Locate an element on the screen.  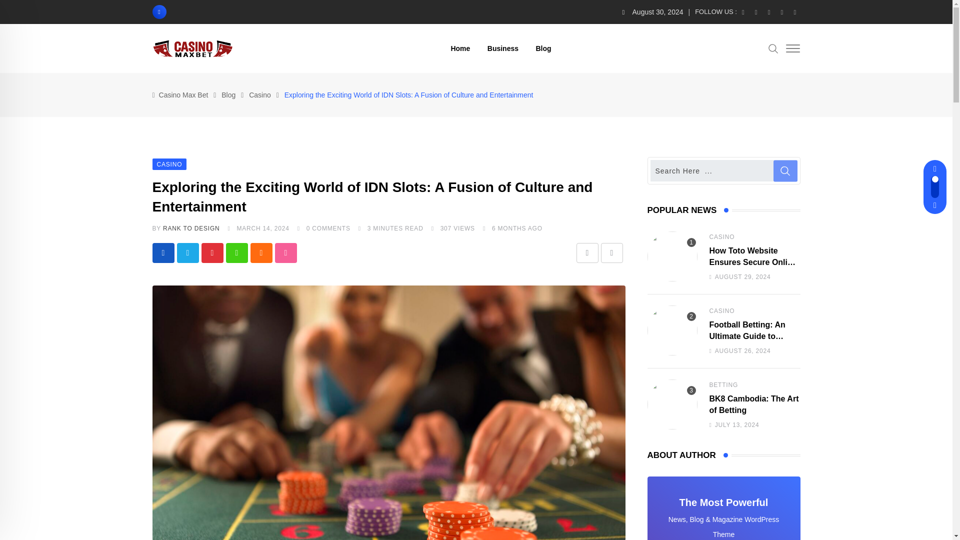
Football Betting: An Ultimate Guide to Winning Big is located at coordinates (672, 402).